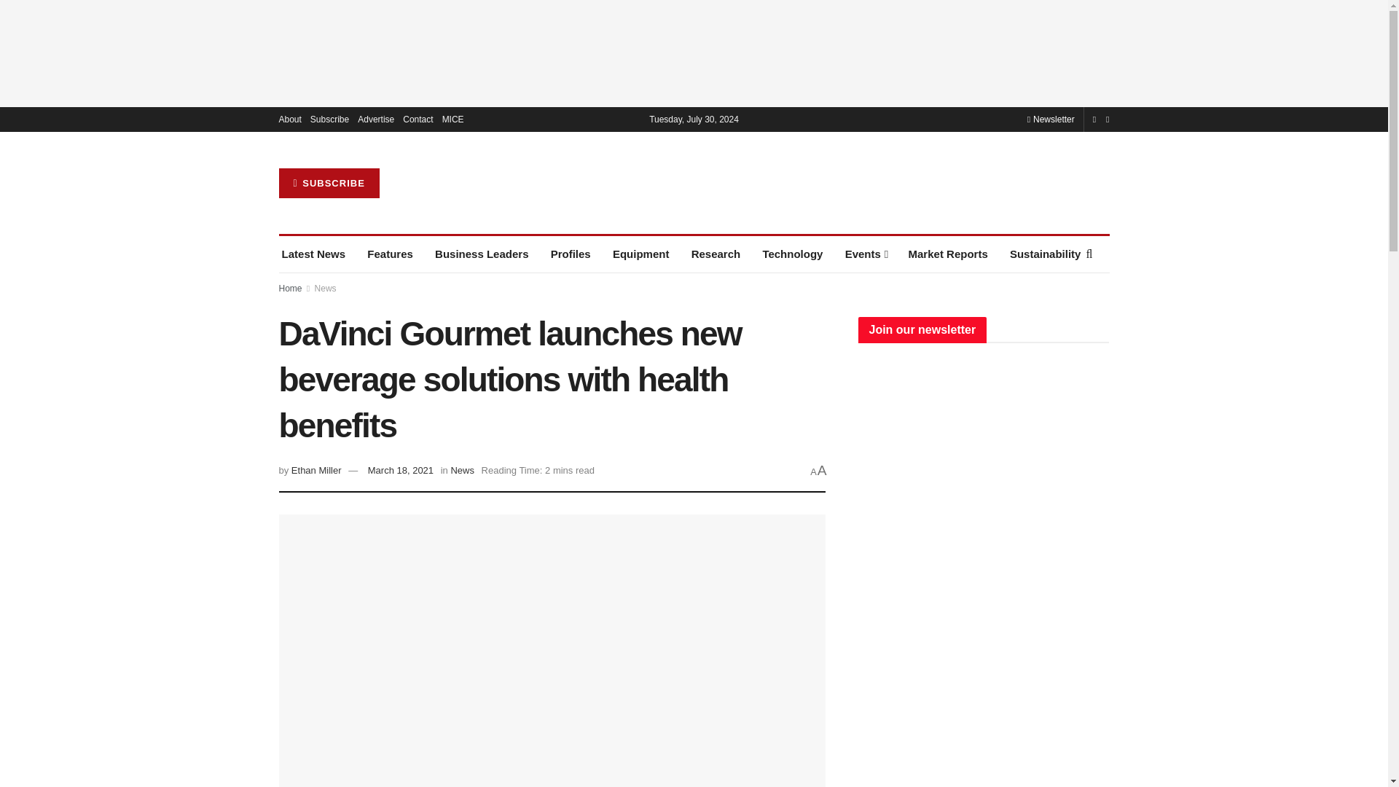 Image resolution: width=1399 pixels, height=787 pixels. I want to click on Features, so click(389, 254).